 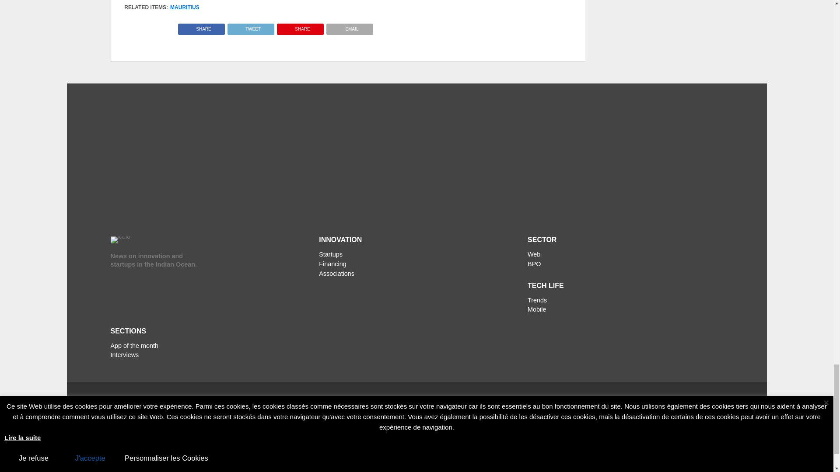 I want to click on Pin This Post, so click(x=300, y=27).